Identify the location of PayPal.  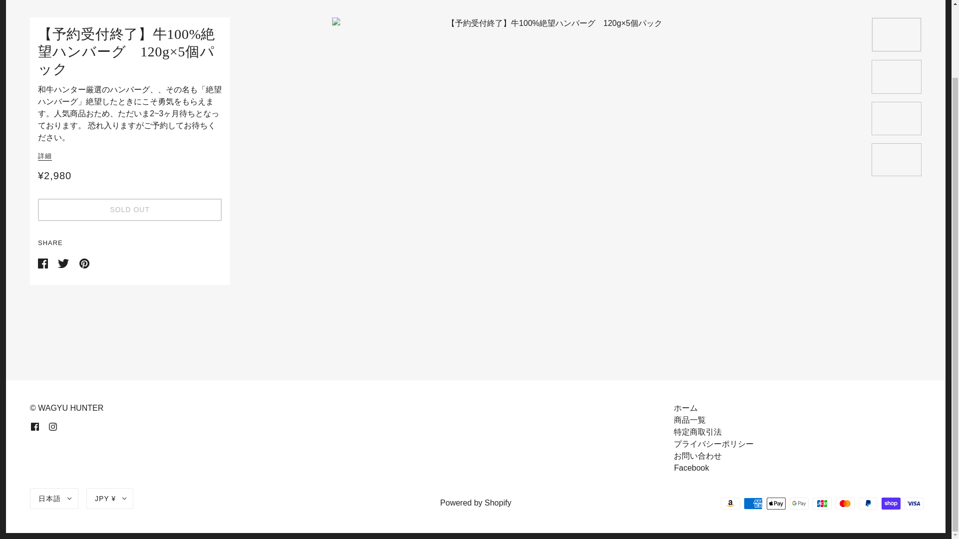
(868, 503).